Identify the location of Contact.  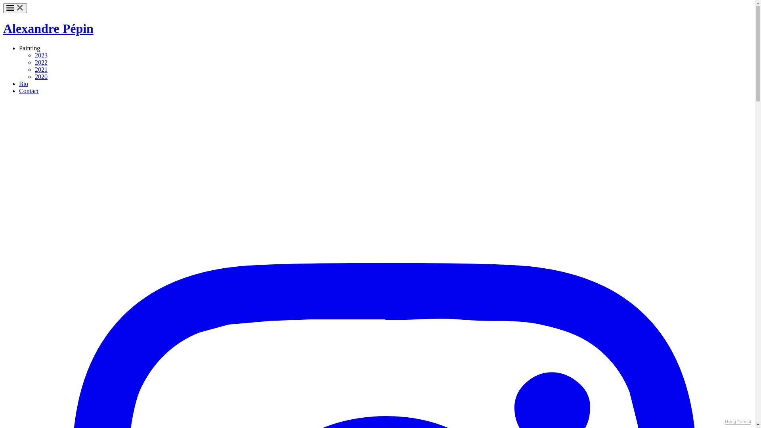
(29, 91).